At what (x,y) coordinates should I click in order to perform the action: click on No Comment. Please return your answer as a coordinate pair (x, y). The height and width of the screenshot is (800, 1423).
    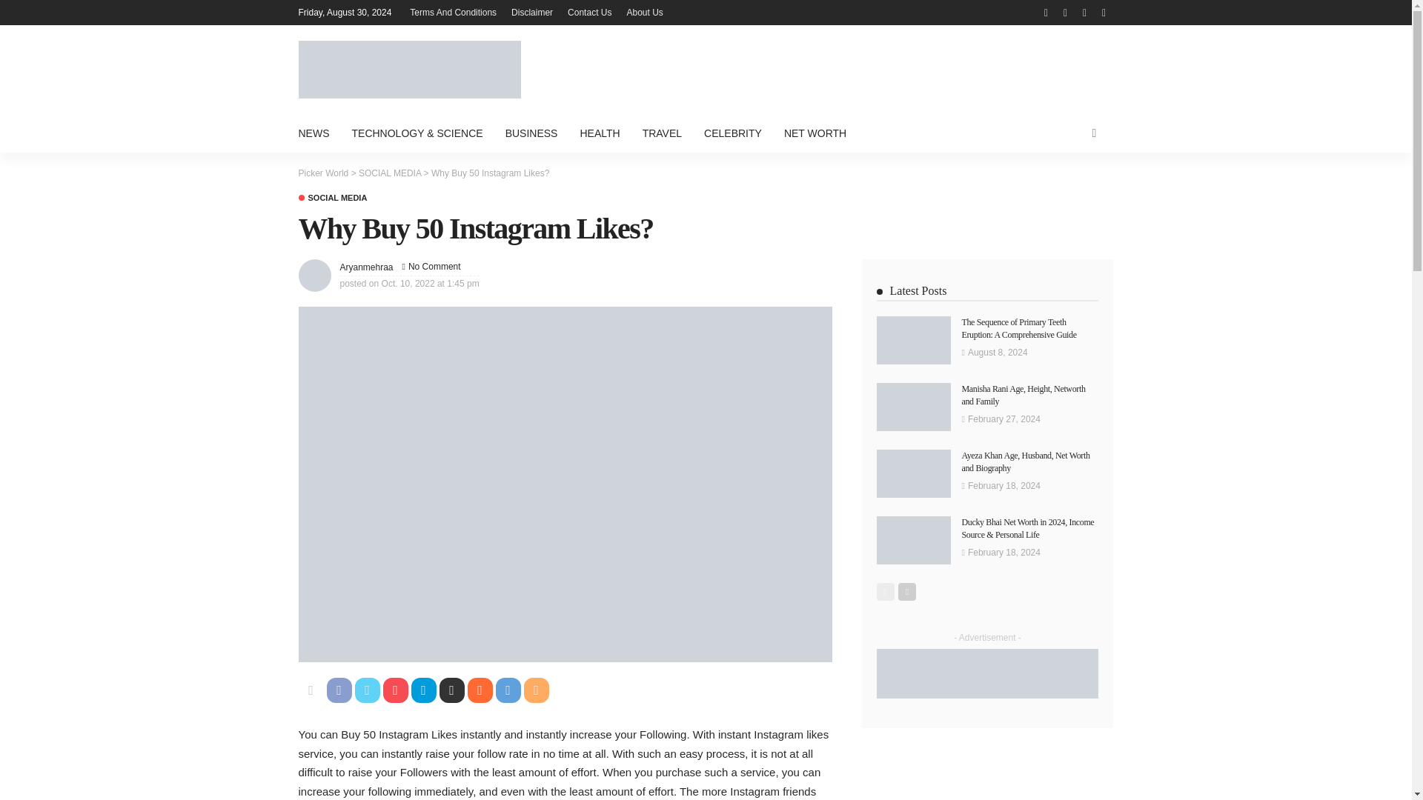
    Looking at the image, I should click on (434, 267).